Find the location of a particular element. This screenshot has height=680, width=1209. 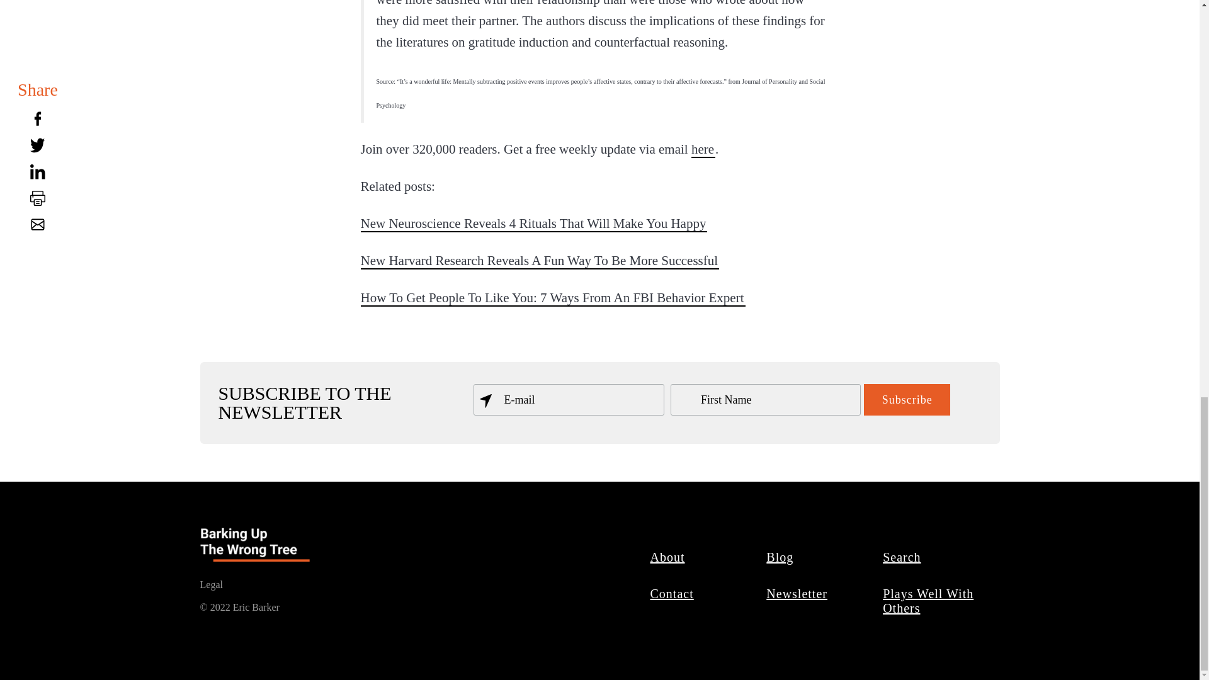

Blog is located at coordinates (780, 557).